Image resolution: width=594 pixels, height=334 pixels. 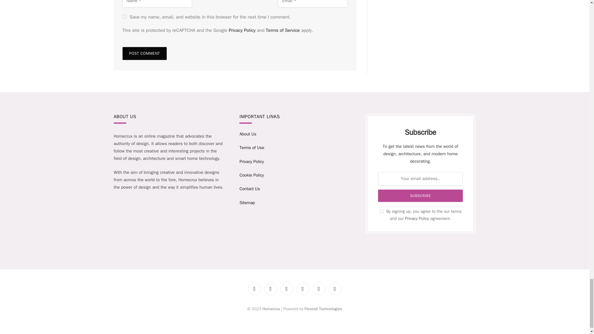 What do you see at coordinates (420, 196) in the screenshot?
I see `Subscribe` at bounding box center [420, 196].